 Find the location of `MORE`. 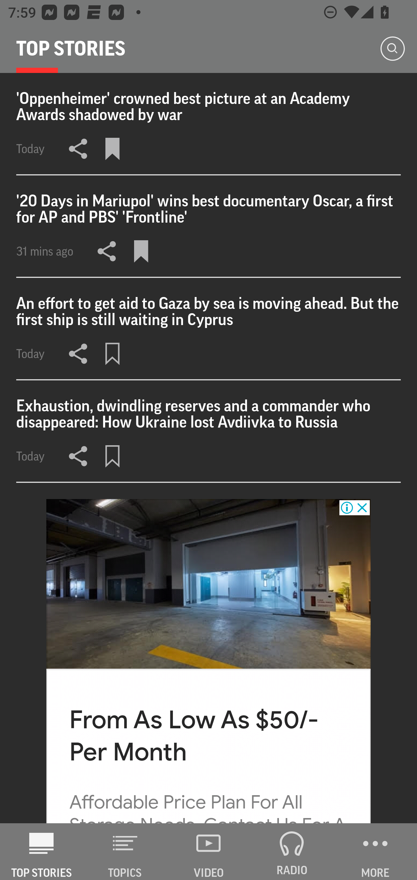

MORE is located at coordinates (375, 852).